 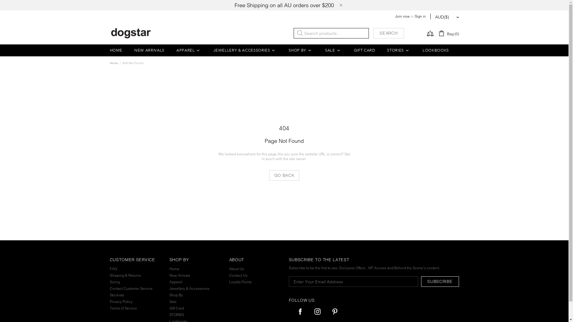 What do you see at coordinates (189, 50) in the screenshot?
I see `APPAREL` at bounding box center [189, 50].